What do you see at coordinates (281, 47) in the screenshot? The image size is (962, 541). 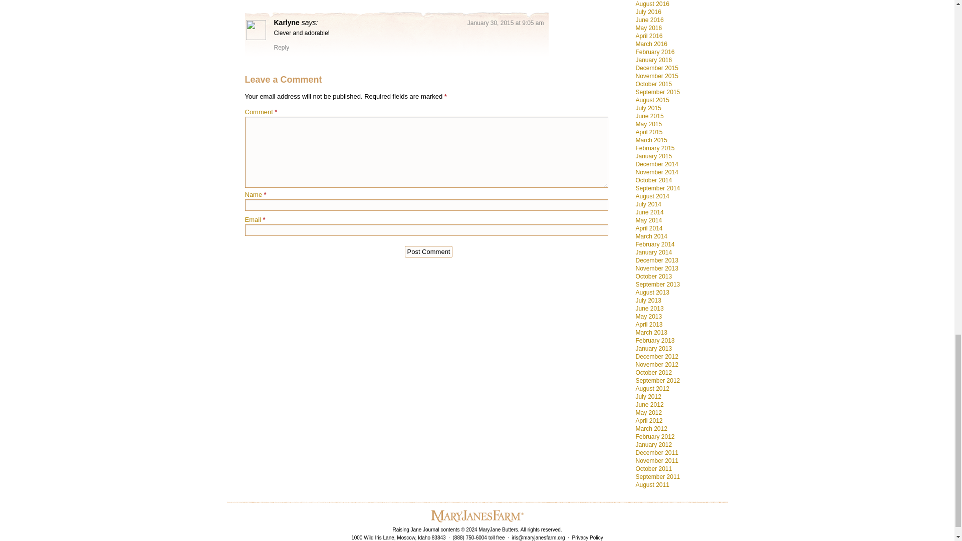 I see `Reply` at bounding box center [281, 47].